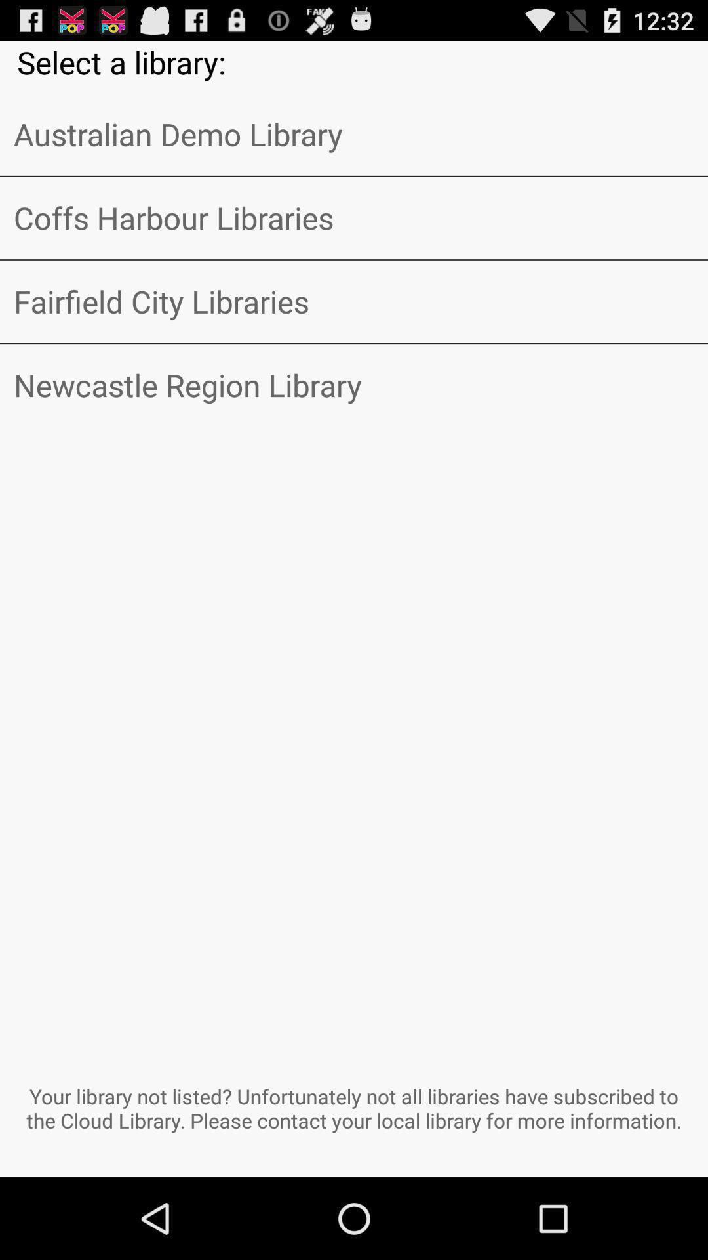  I want to click on scroll until coffs harbour libraries, so click(354, 218).